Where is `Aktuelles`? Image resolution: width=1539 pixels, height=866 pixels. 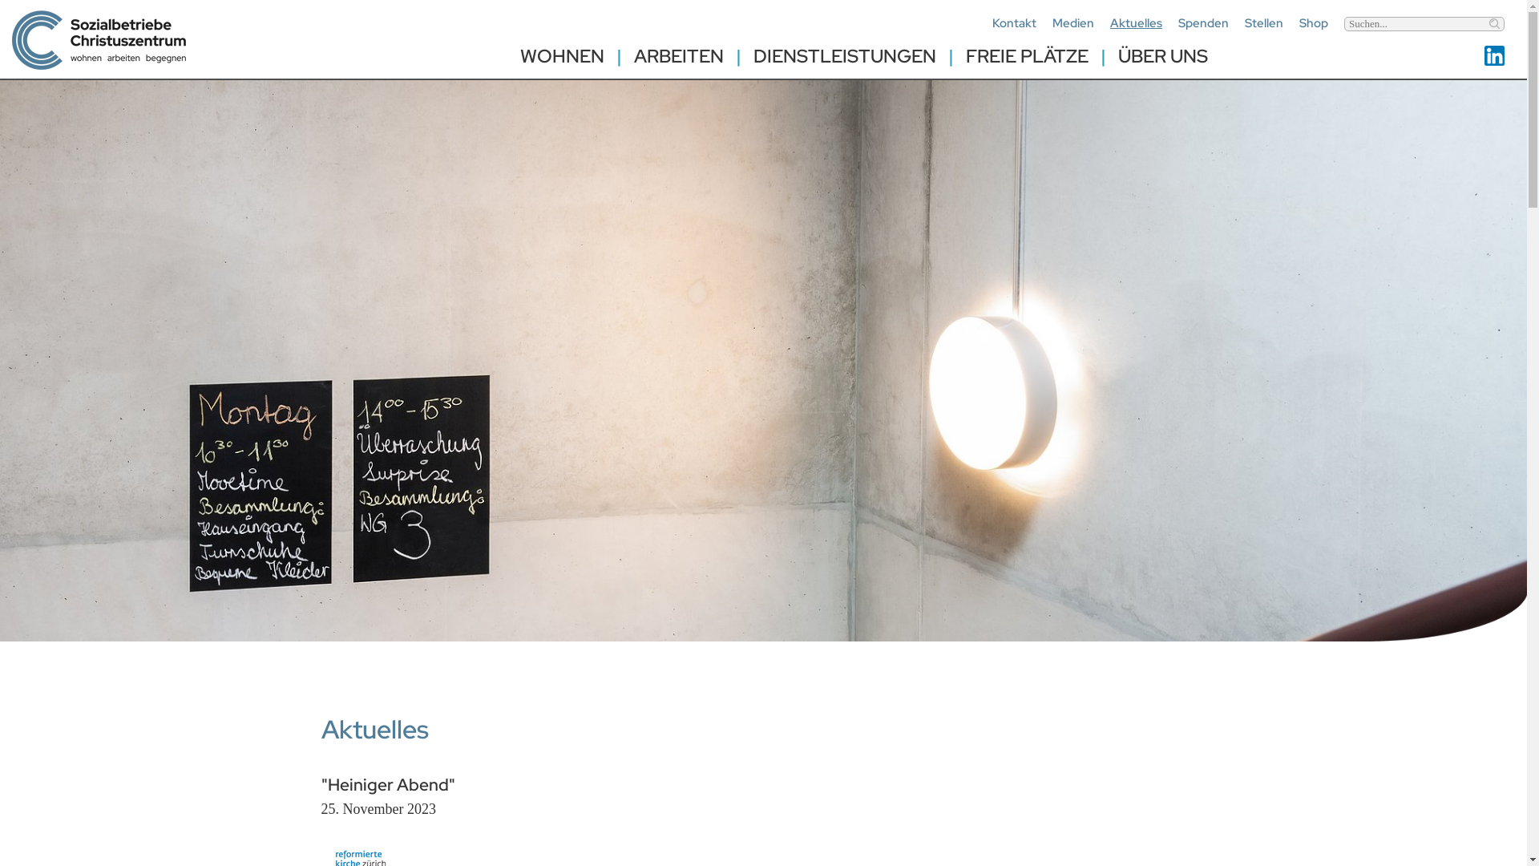 Aktuelles is located at coordinates (1137, 22).